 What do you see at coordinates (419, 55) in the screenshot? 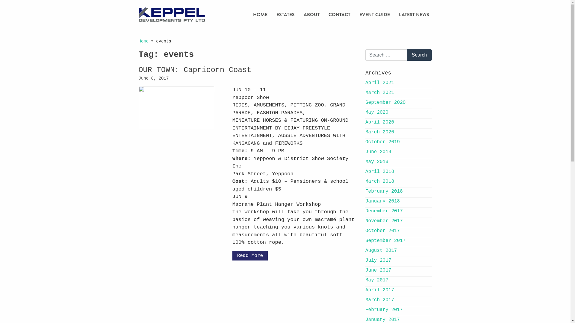
I see `Search` at bounding box center [419, 55].